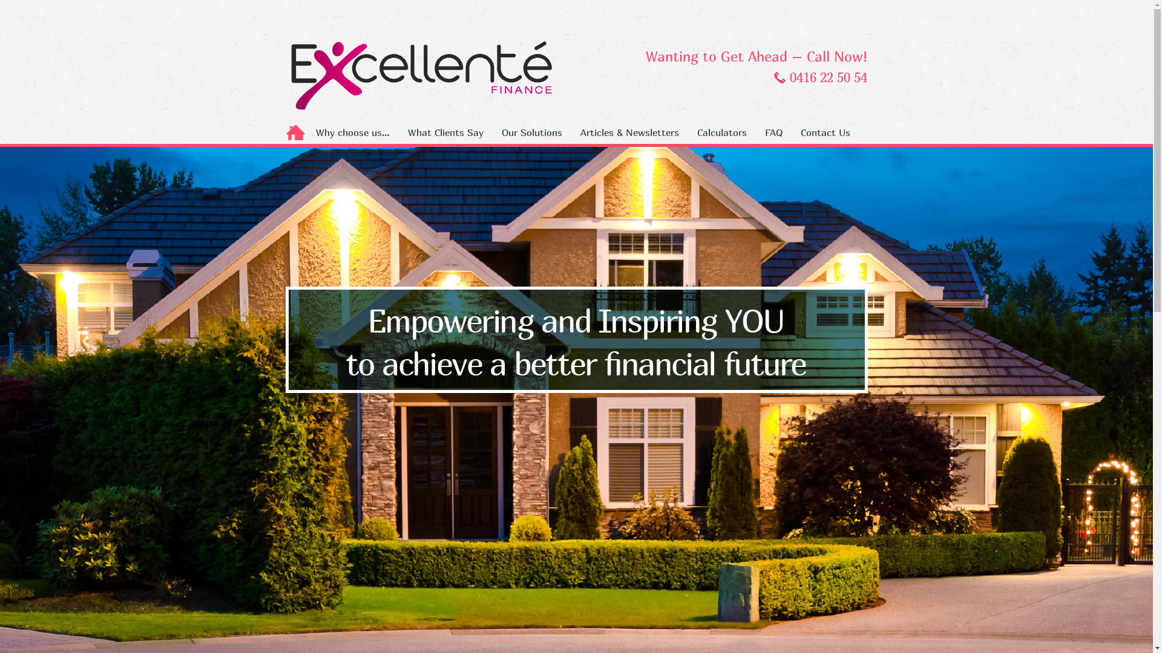 Image resolution: width=1162 pixels, height=653 pixels. What do you see at coordinates (719, 132) in the screenshot?
I see `Calculators` at bounding box center [719, 132].